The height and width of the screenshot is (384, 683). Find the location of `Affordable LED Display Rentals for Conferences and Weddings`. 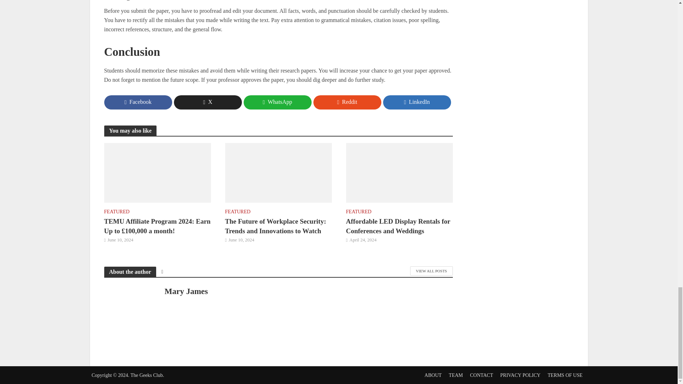

Affordable LED Display Rentals for Conferences and Weddings is located at coordinates (399, 172).